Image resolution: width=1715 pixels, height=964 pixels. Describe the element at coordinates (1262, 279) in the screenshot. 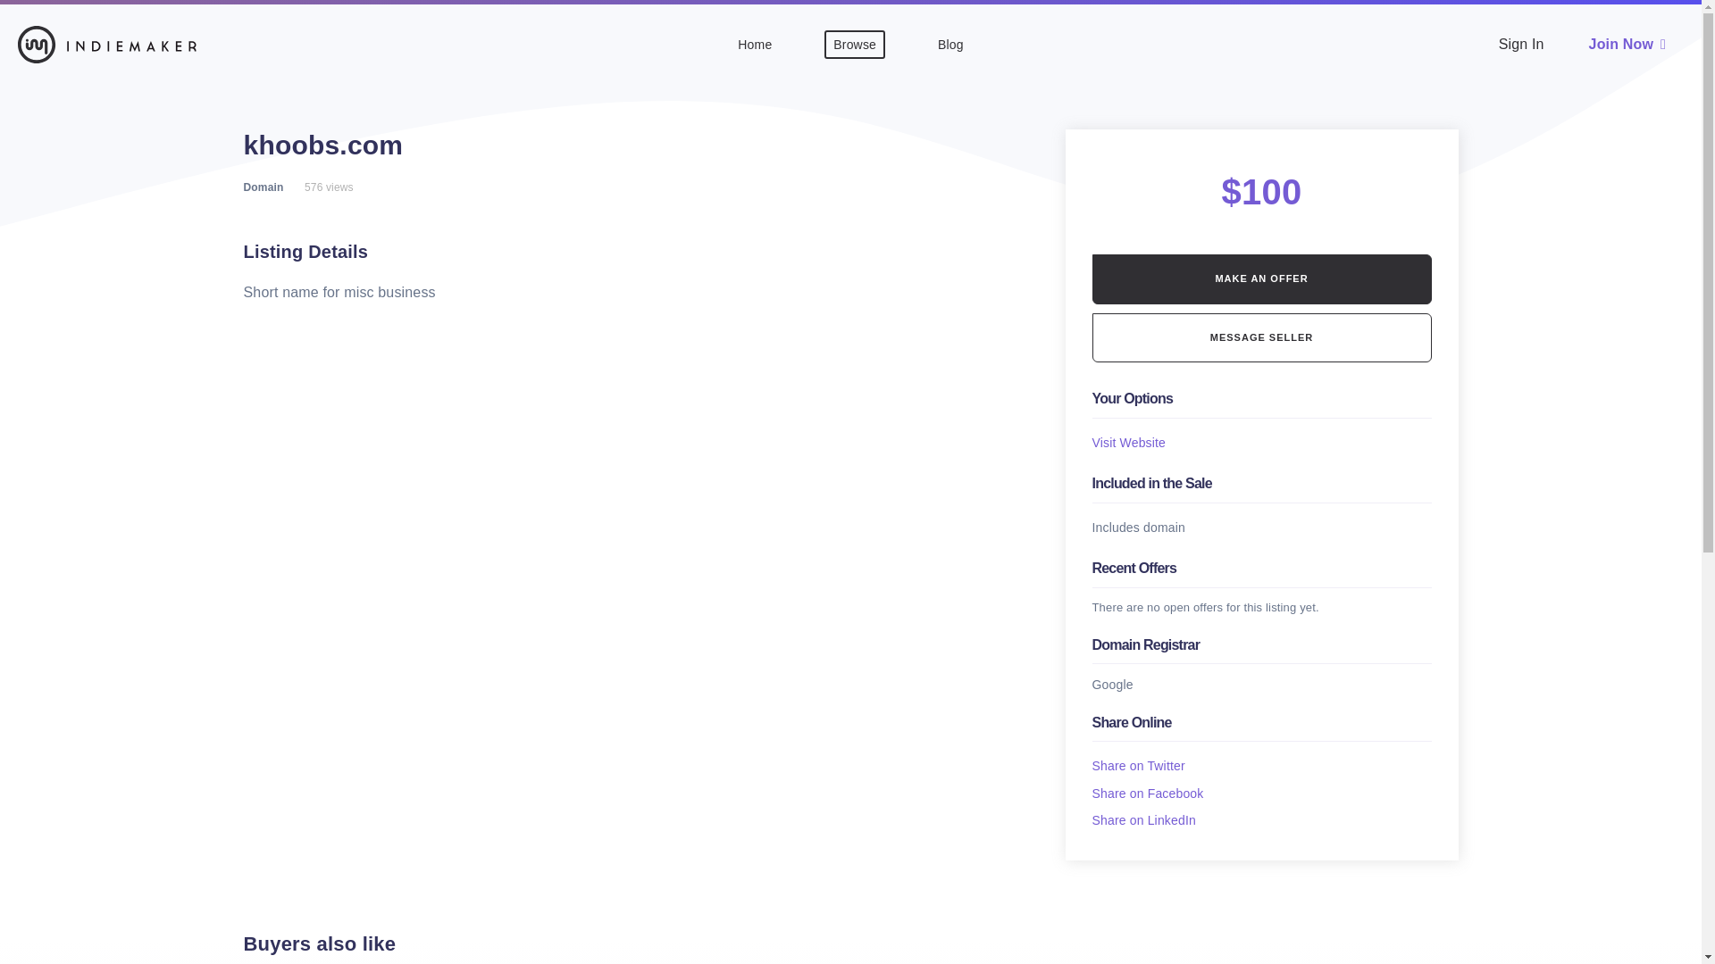

I see `MAKE AN OFFER` at that location.